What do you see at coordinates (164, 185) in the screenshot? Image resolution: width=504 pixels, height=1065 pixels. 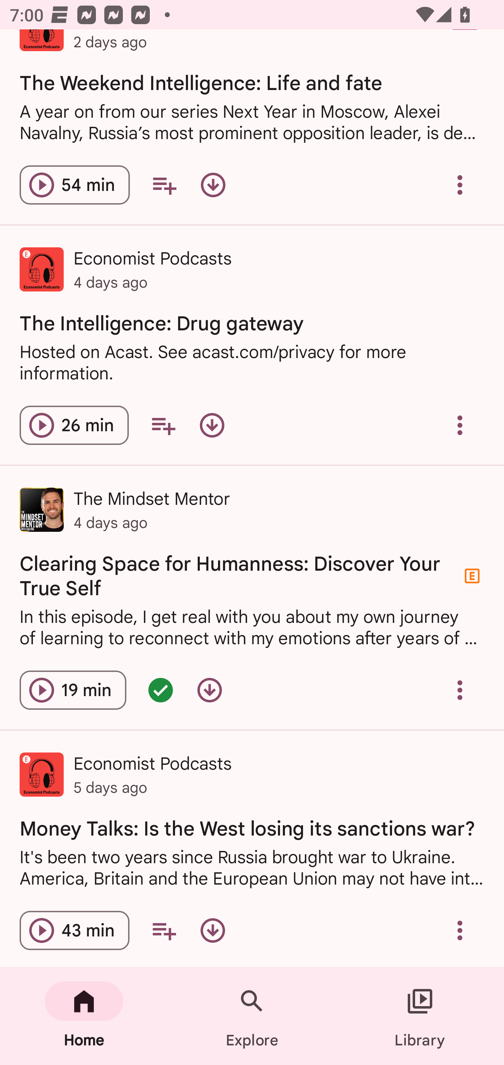 I see `Add to your queue` at bounding box center [164, 185].